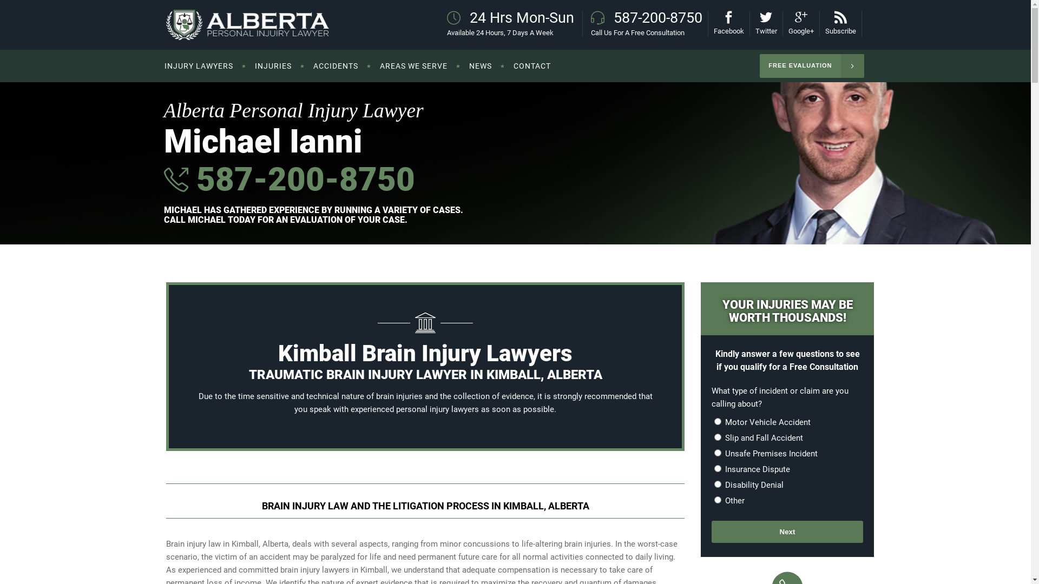 The height and width of the screenshot is (584, 1039). Describe the element at coordinates (531, 66) in the screenshot. I see `CONTACT` at that location.